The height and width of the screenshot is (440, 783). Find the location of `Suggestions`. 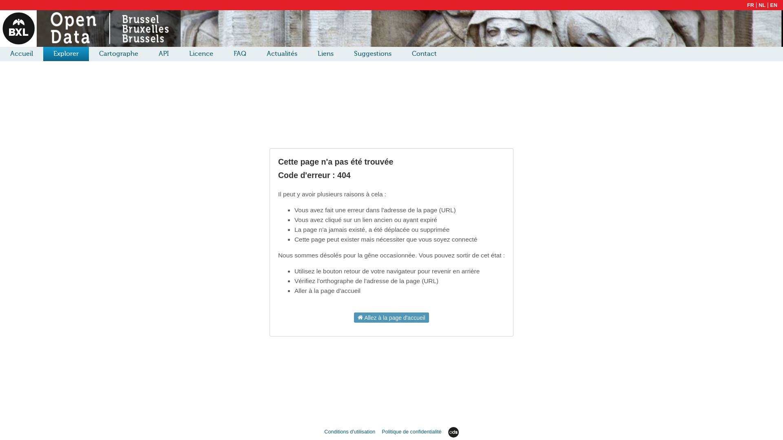

Suggestions is located at coordinates (373, 54).